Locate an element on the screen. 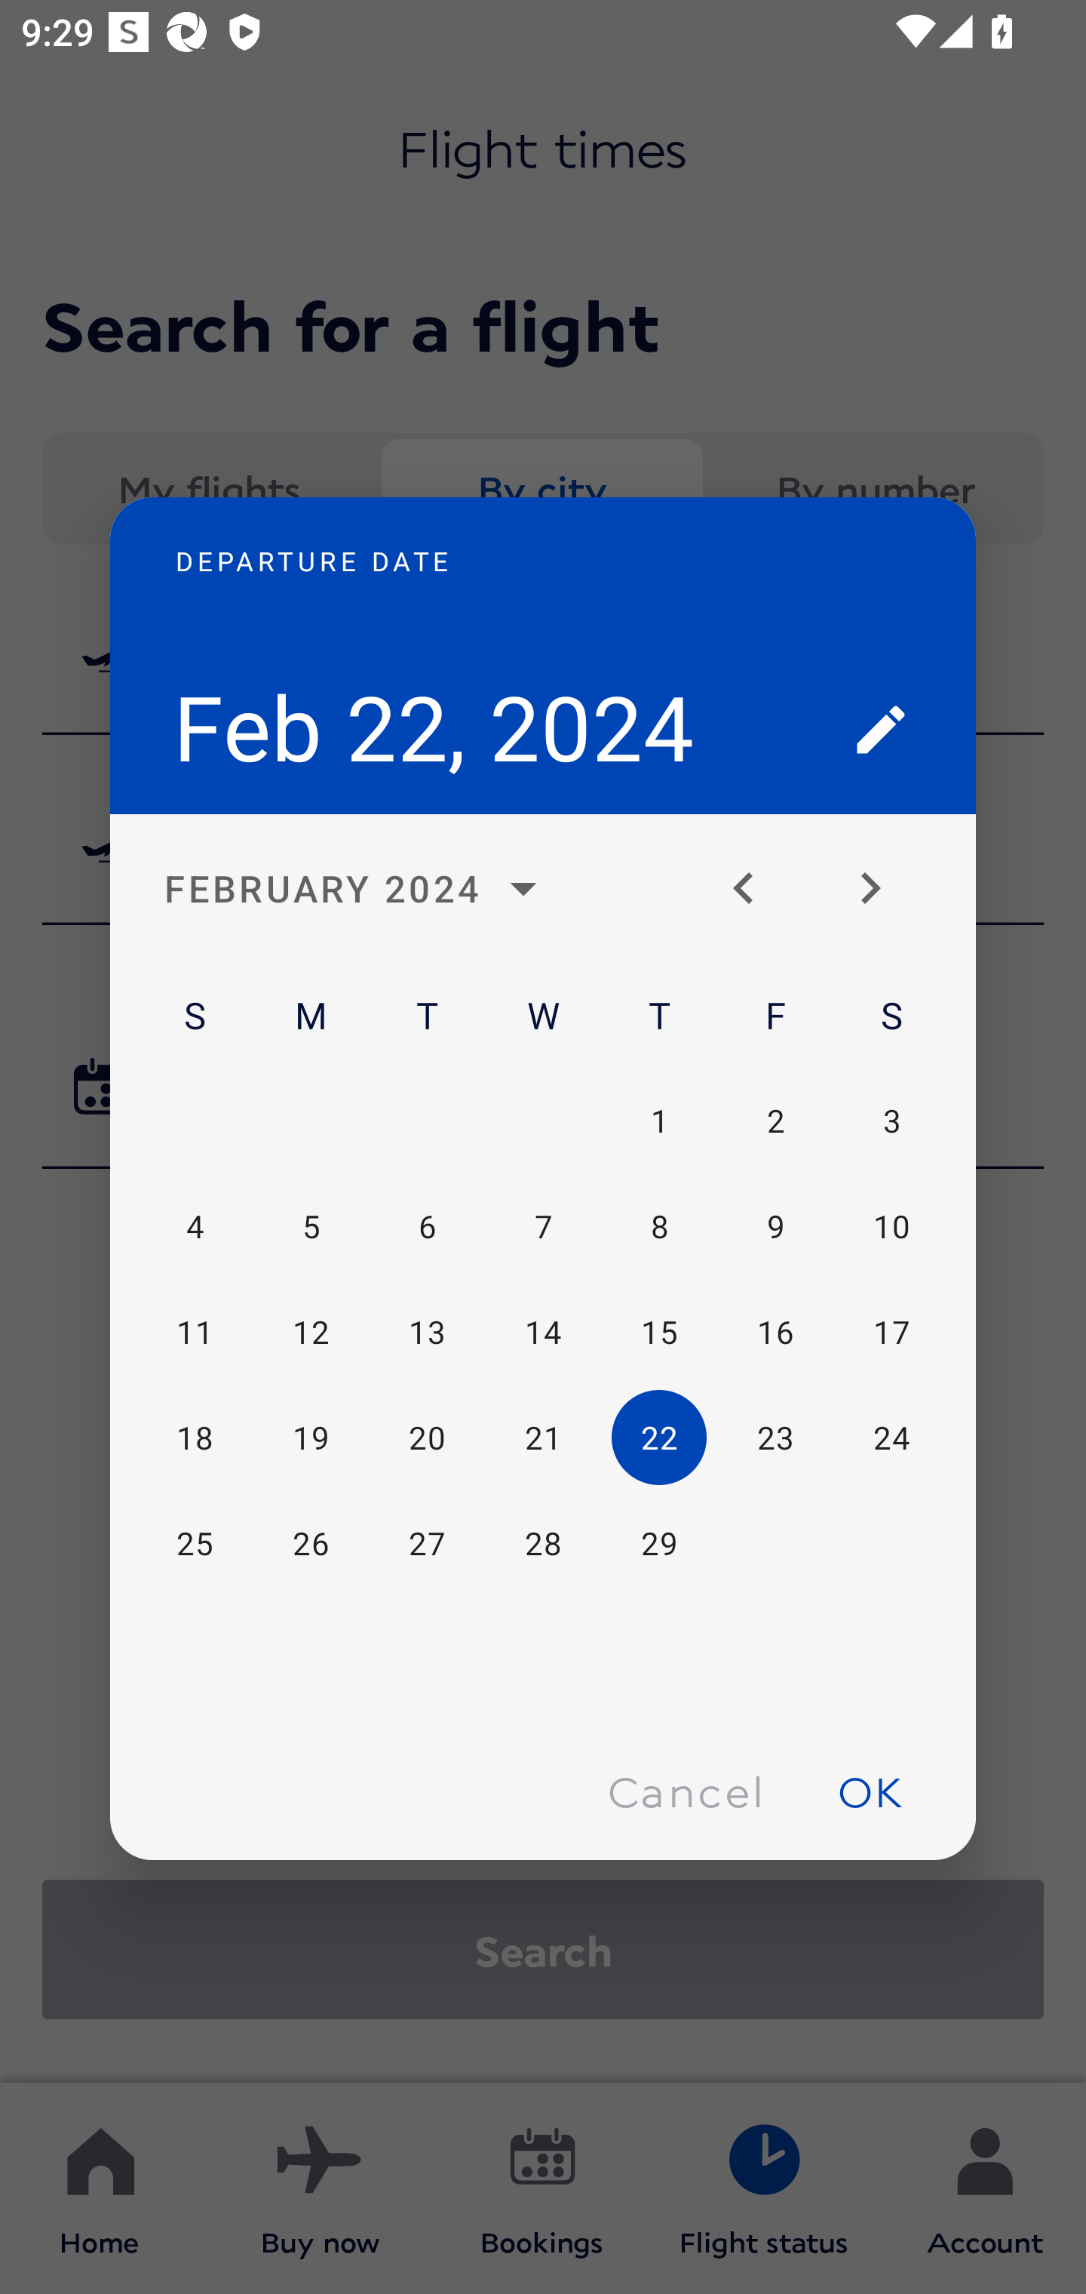 Image resolution: width=1086 pixels, height=2294 pixels. 24 Sat, Feb 24 is located at coordinates (891, 1438).